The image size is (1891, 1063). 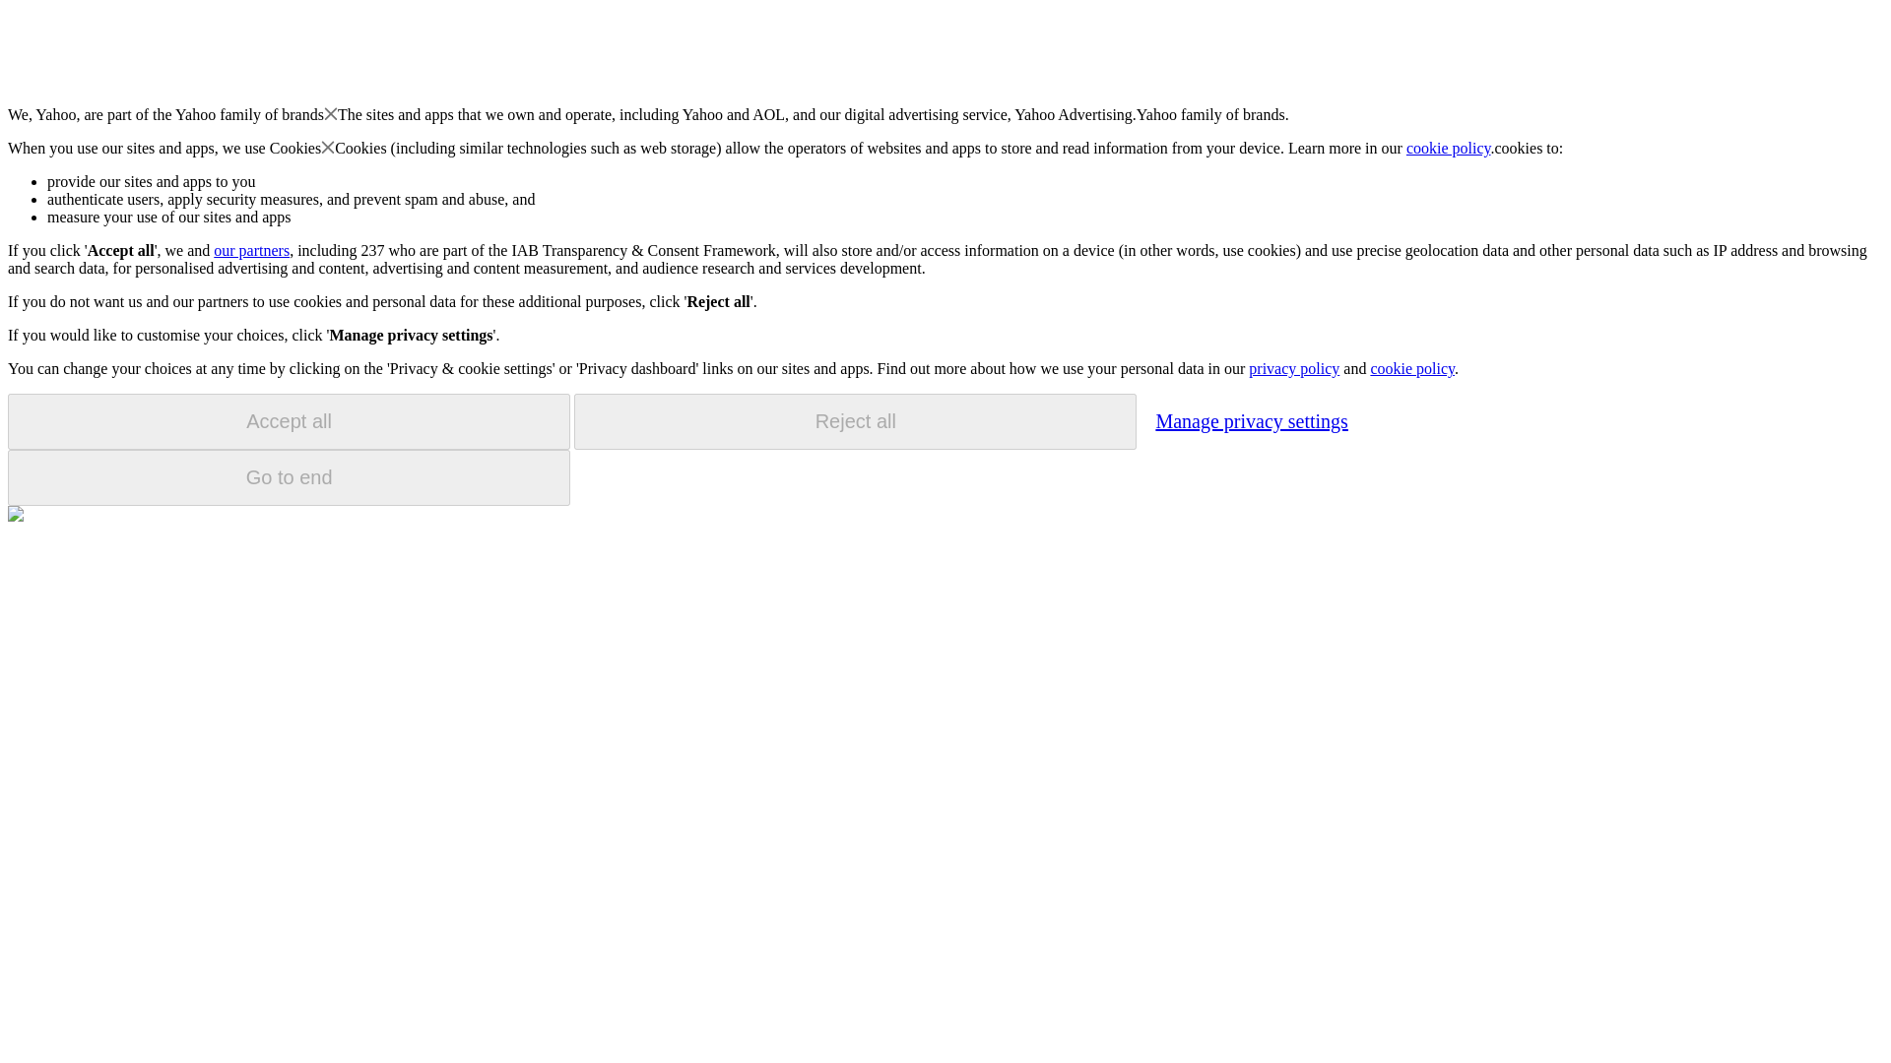 What do you see at coordinates (855, 421) in the screenshot?
I see `Reject all` at bounding box center [855, 421].